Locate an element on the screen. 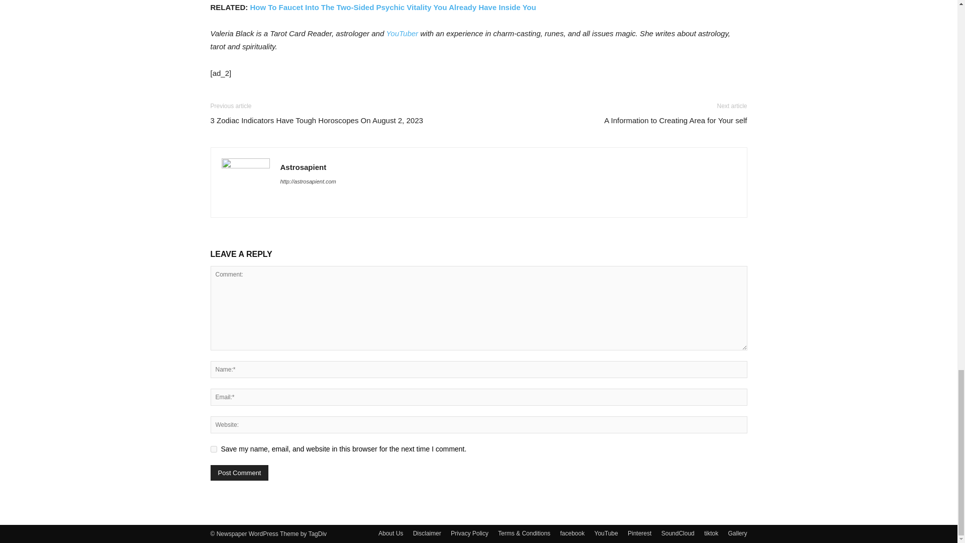  About Us is located at coordinates (391, 533).